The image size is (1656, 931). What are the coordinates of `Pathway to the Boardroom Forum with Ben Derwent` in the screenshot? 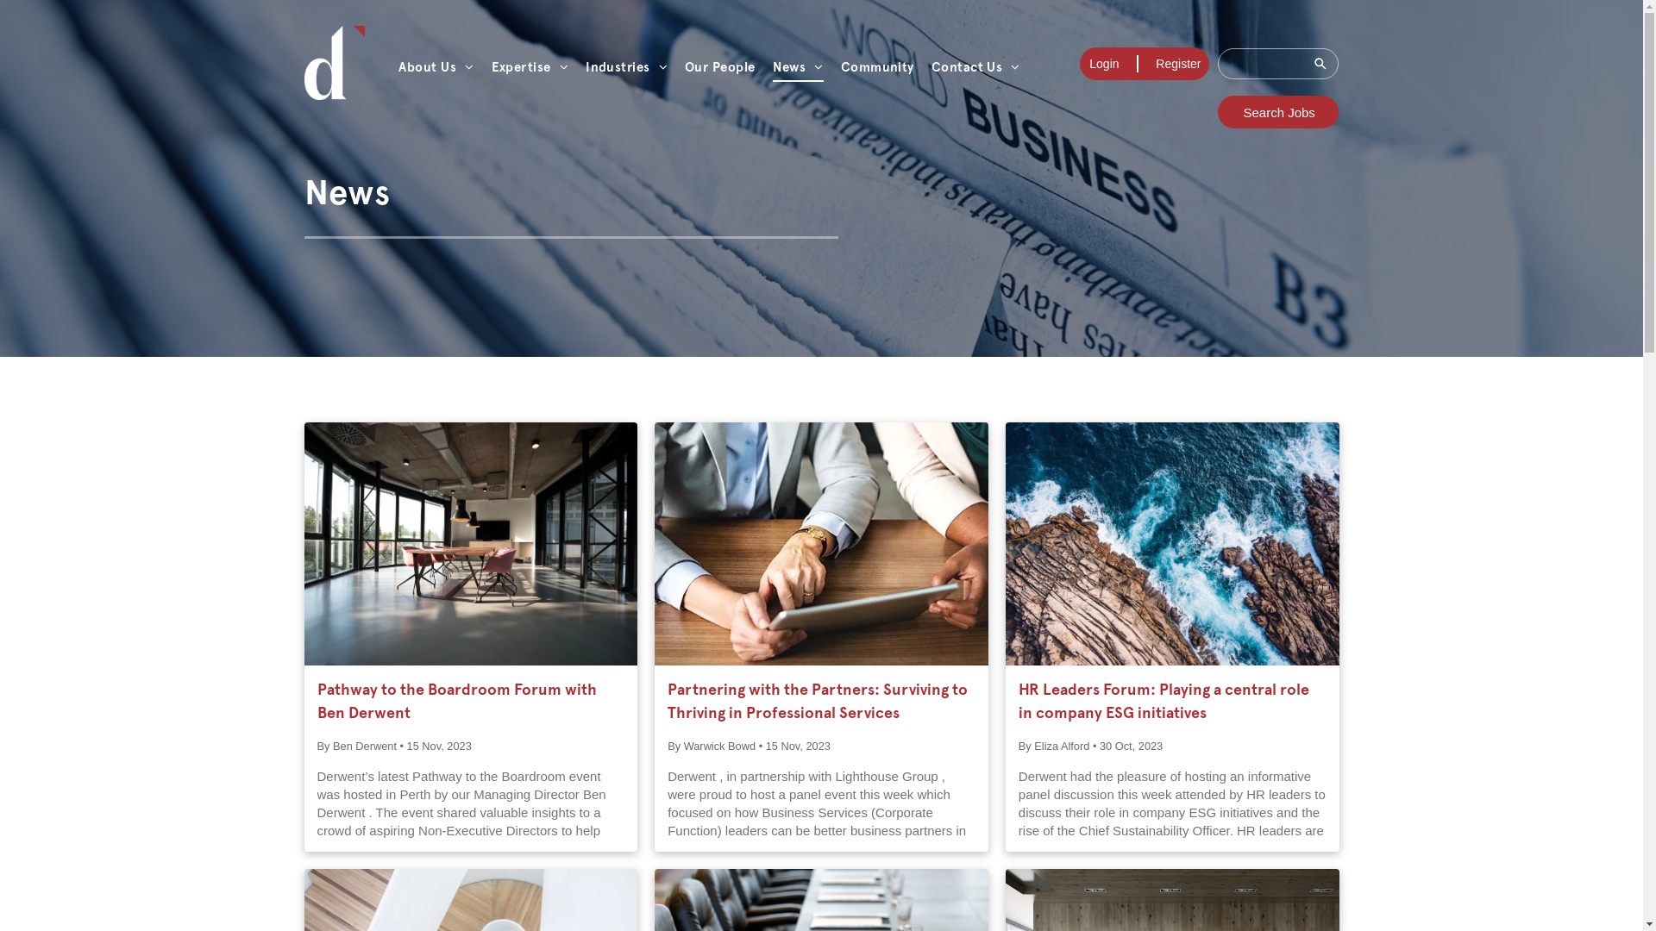 It's located at (471, 702).